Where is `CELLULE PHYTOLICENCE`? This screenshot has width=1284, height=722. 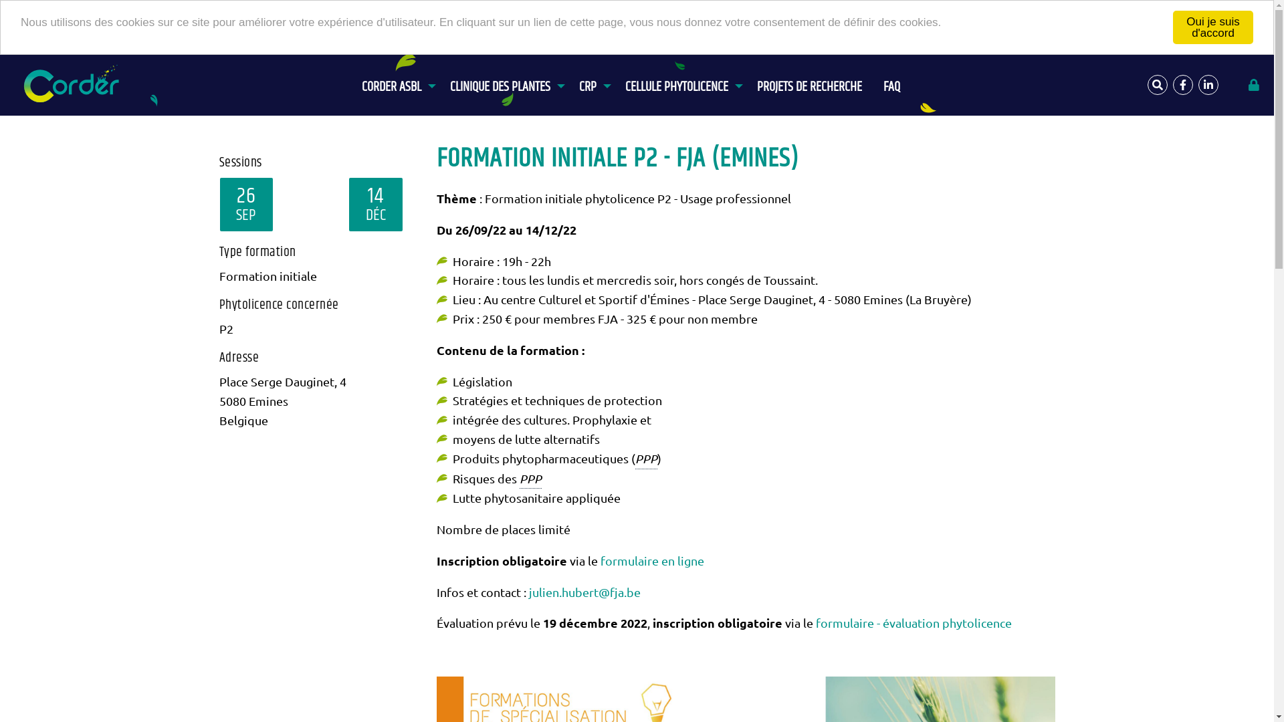 CELLULE PHYTOLICENCE is located at coordinates (681, 80).